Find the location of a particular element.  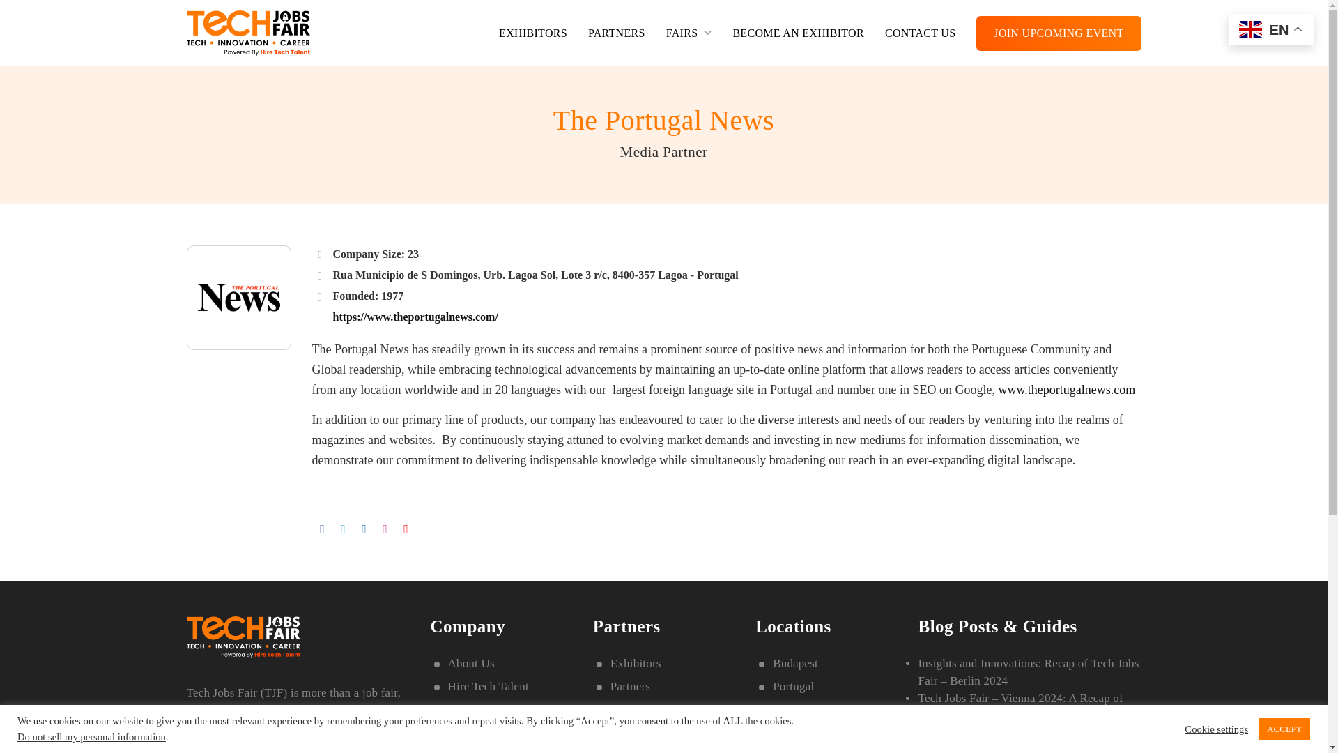

CONTACT US is located at coordinates (920, 32).